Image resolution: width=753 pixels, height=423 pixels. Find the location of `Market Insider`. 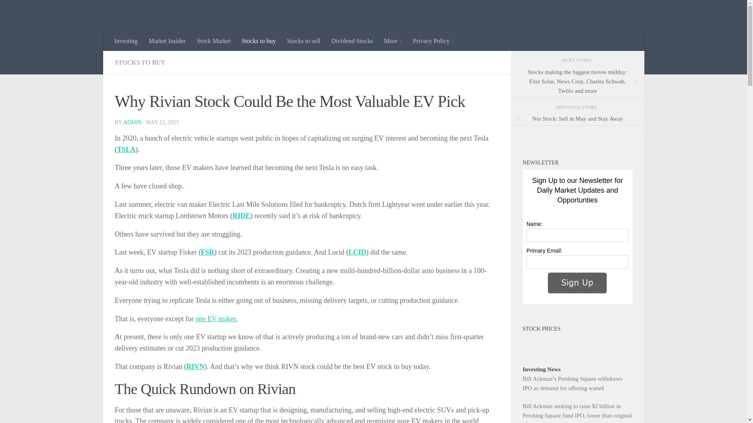

Market Insider is located at coordinates (167, 41).